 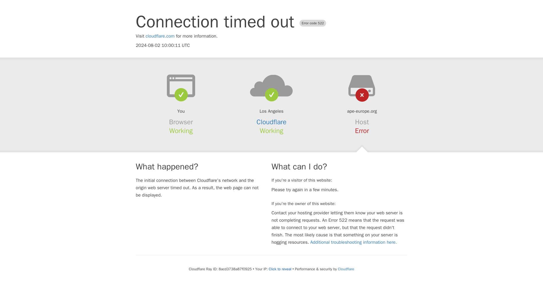 I want to click on cloudflare.com, so click(x=160, y=36).